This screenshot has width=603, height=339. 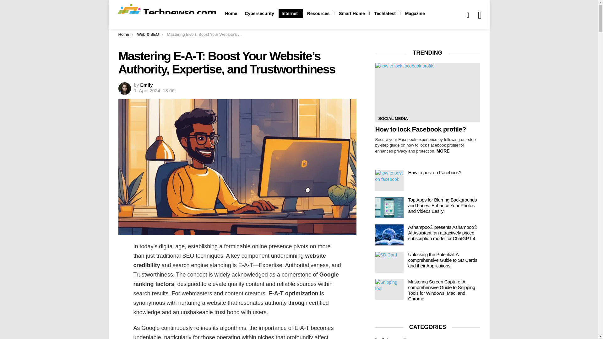 I want to click on Techlatest, so click(x=386, y=13).